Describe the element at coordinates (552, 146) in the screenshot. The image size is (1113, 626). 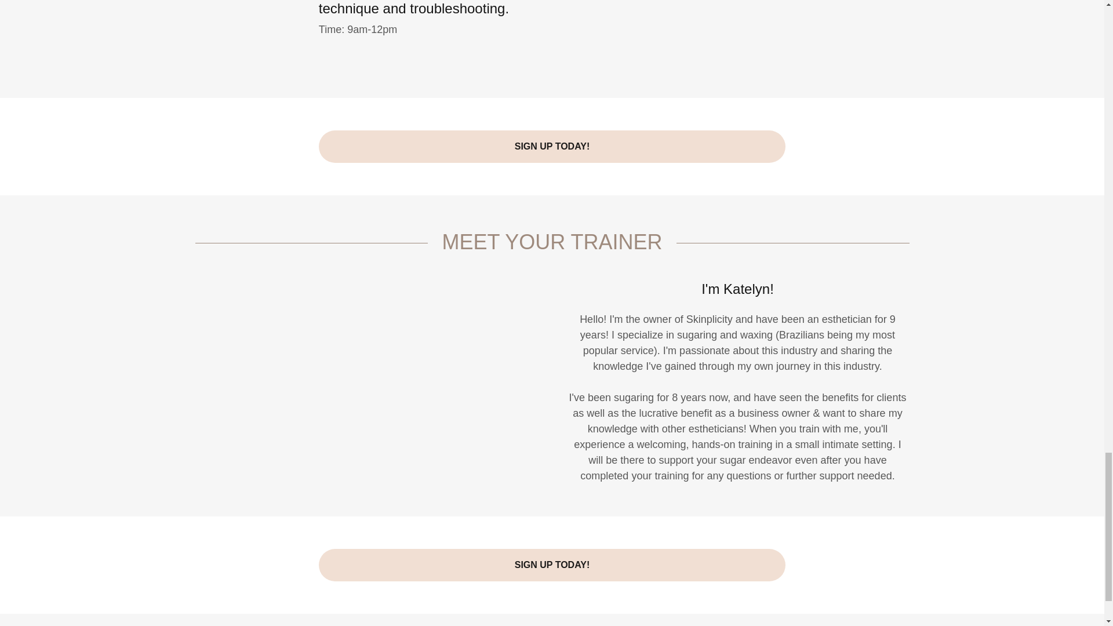
I see `SIGN UP TODAY!` at that location.